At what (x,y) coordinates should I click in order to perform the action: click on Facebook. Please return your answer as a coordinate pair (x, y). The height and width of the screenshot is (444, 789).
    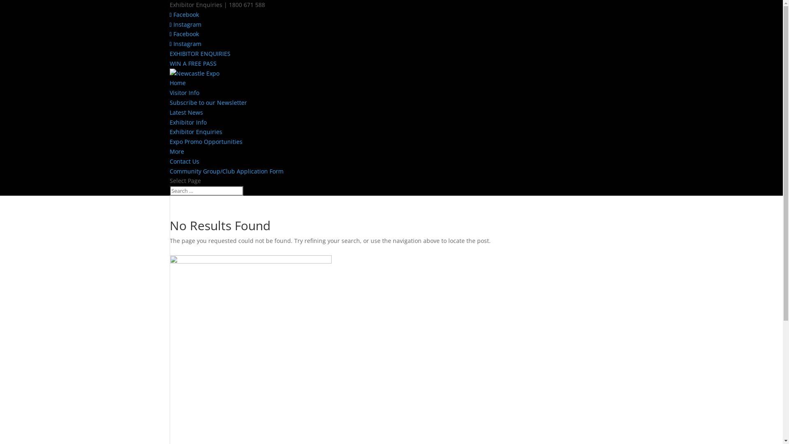
    Looking at the image, I should click on (184, 34).